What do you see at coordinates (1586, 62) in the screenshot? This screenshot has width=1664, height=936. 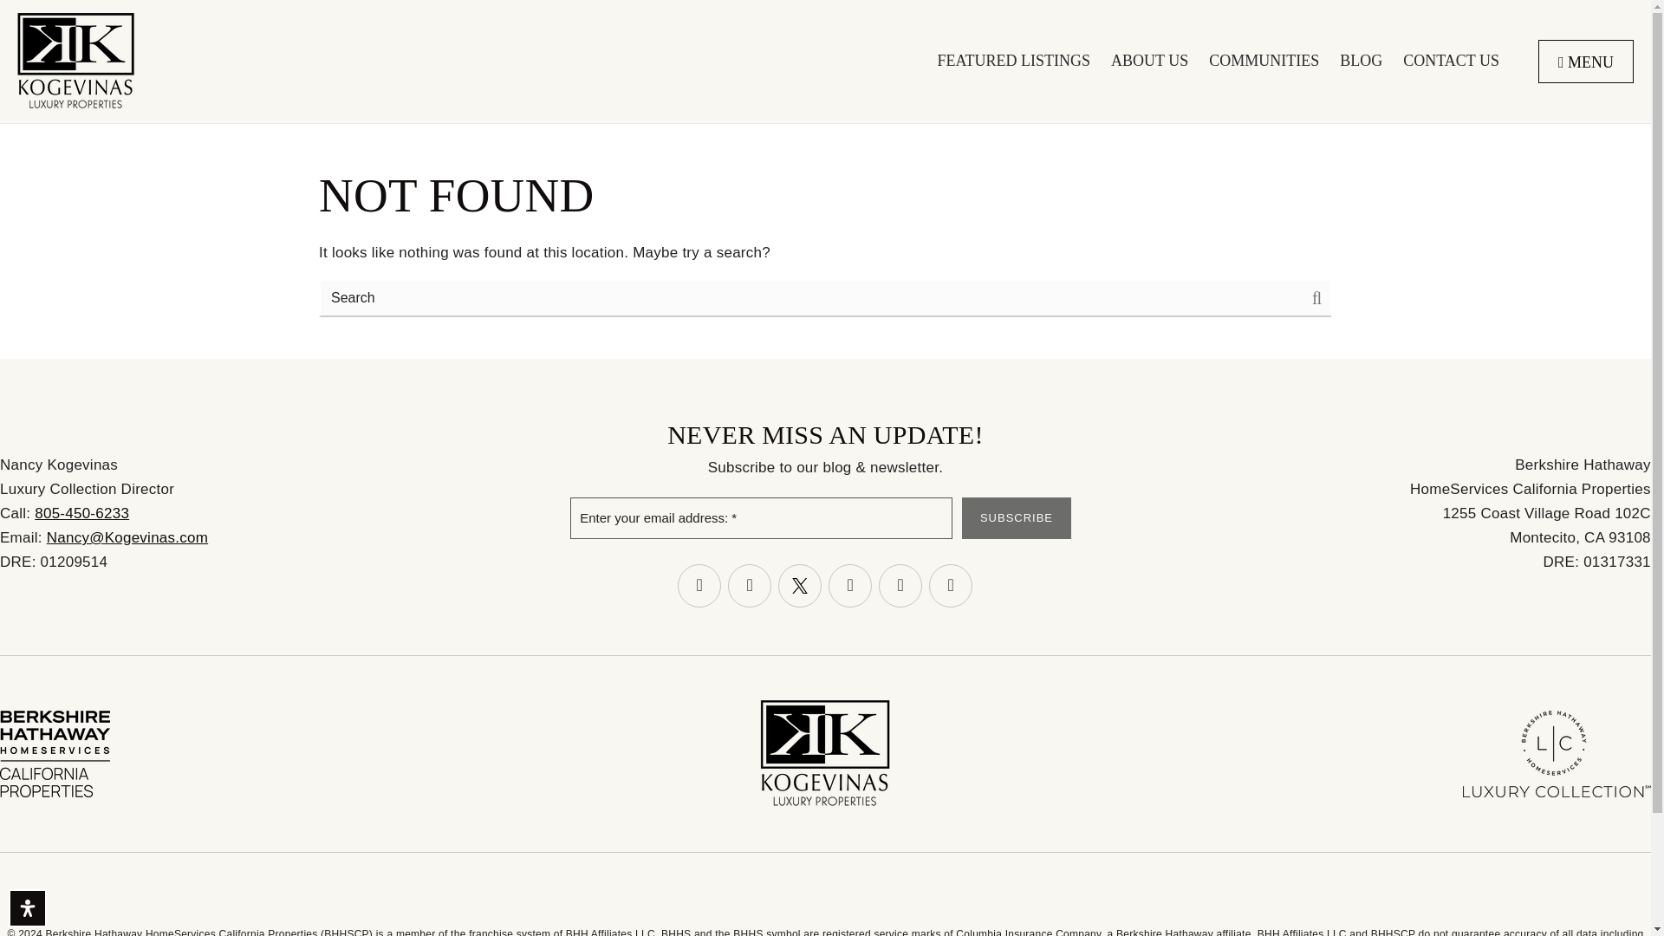 I see `MENU` at bounding box center [1586, 62].